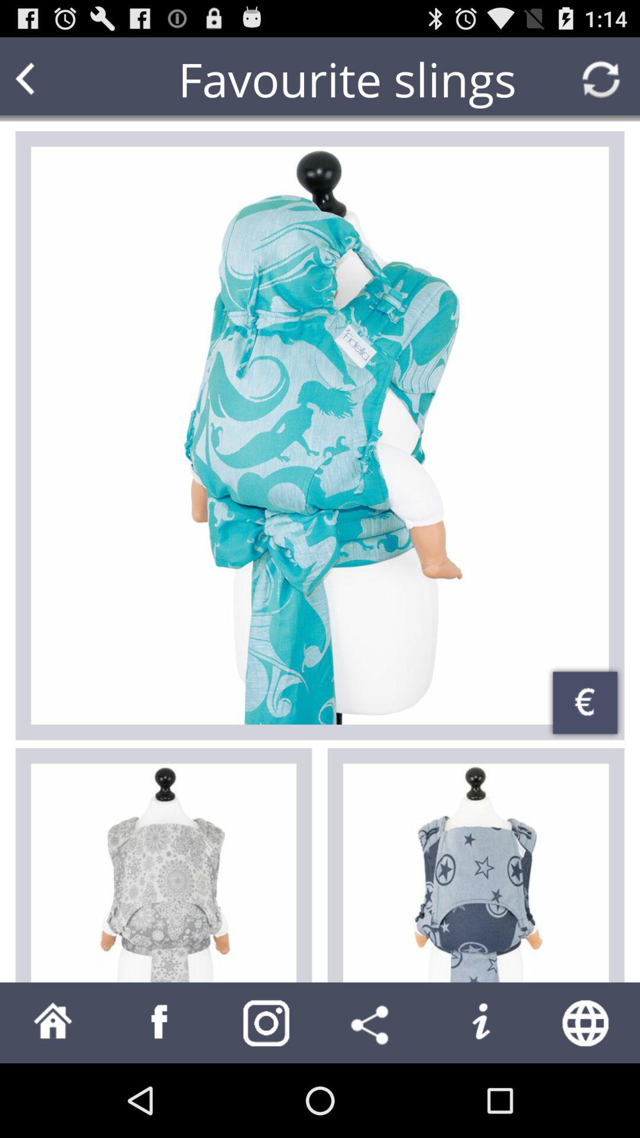 Image resolution: width=640 pixels, height=1138 pixels. What do you see at coordinates (164, 872) in the screenshot?
I see `select item` at bounding box center [164, 872].